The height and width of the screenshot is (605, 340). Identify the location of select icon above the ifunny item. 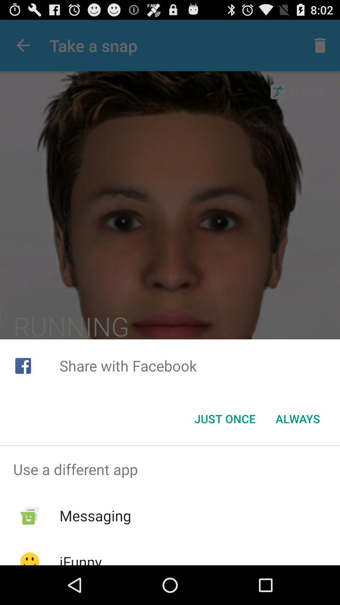
(95, 516).